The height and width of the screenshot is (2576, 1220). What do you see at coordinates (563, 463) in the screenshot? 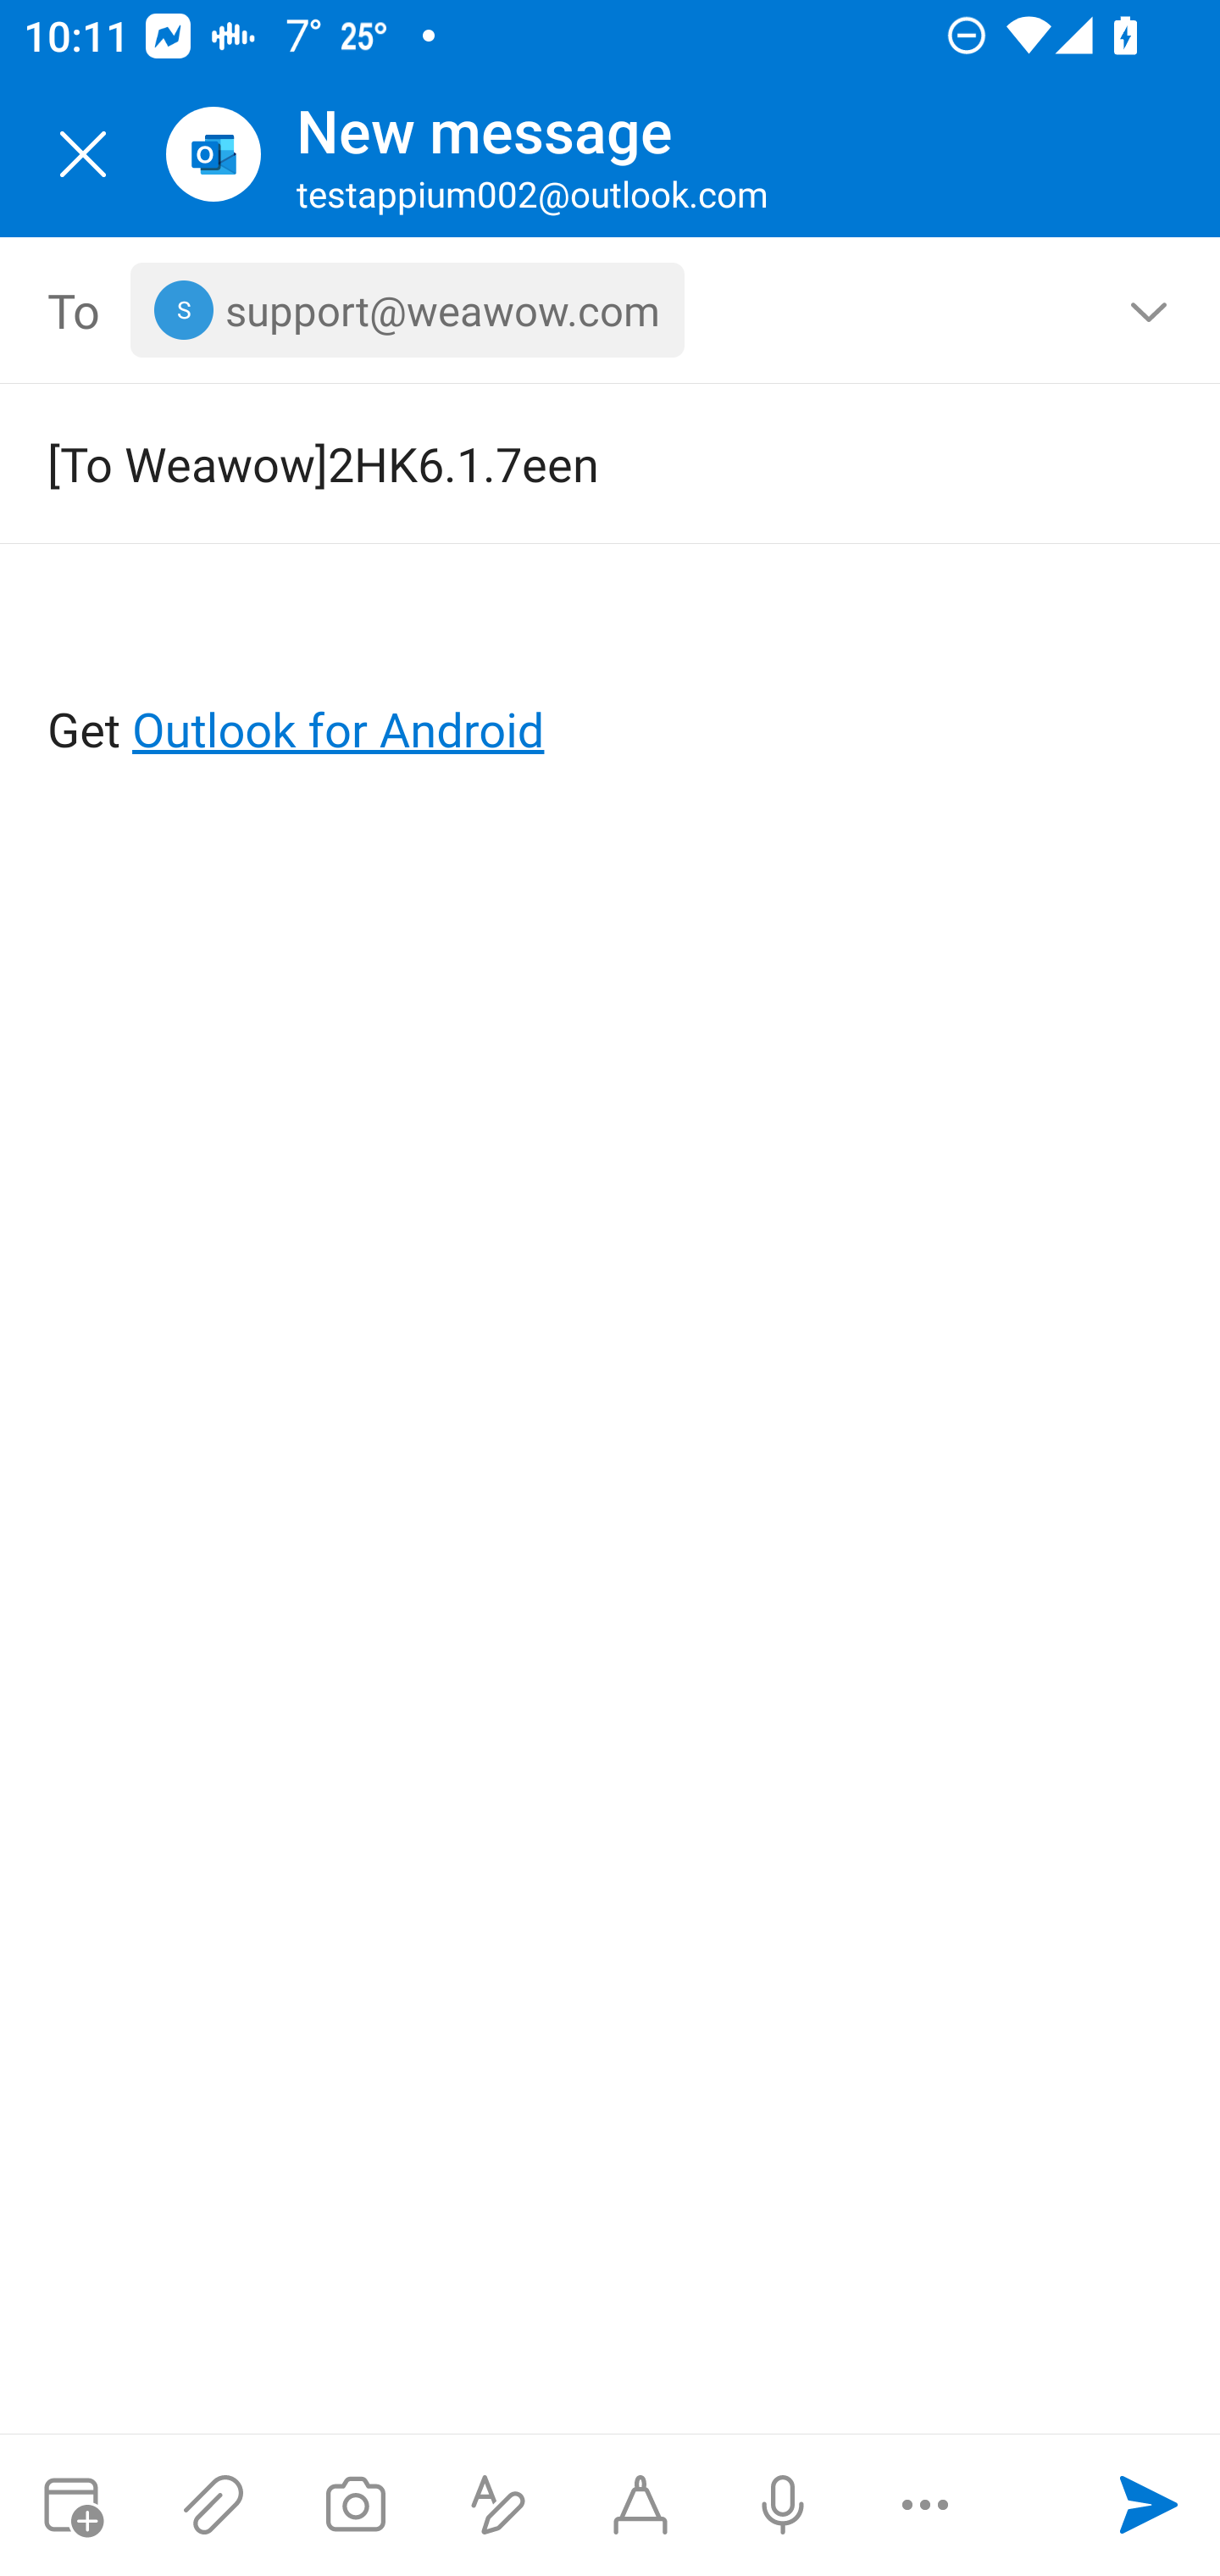
I see `[To Weawow]2HK6.1.7een` at bounding box center [563, 463].